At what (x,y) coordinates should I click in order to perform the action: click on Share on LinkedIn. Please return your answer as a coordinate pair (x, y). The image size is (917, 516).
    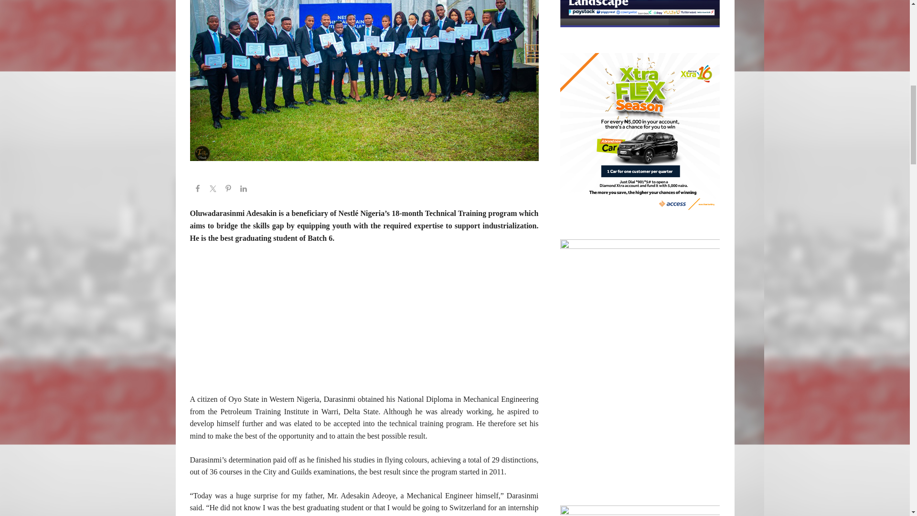
    Looking at the image, I should click on (244, 190).